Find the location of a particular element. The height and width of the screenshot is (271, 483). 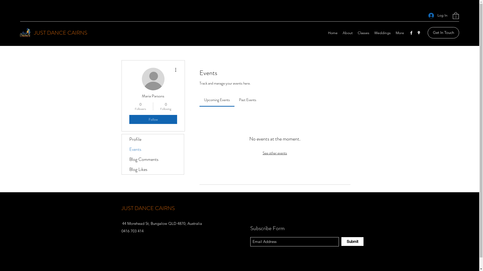

Home is located at coordinates (333, 33).